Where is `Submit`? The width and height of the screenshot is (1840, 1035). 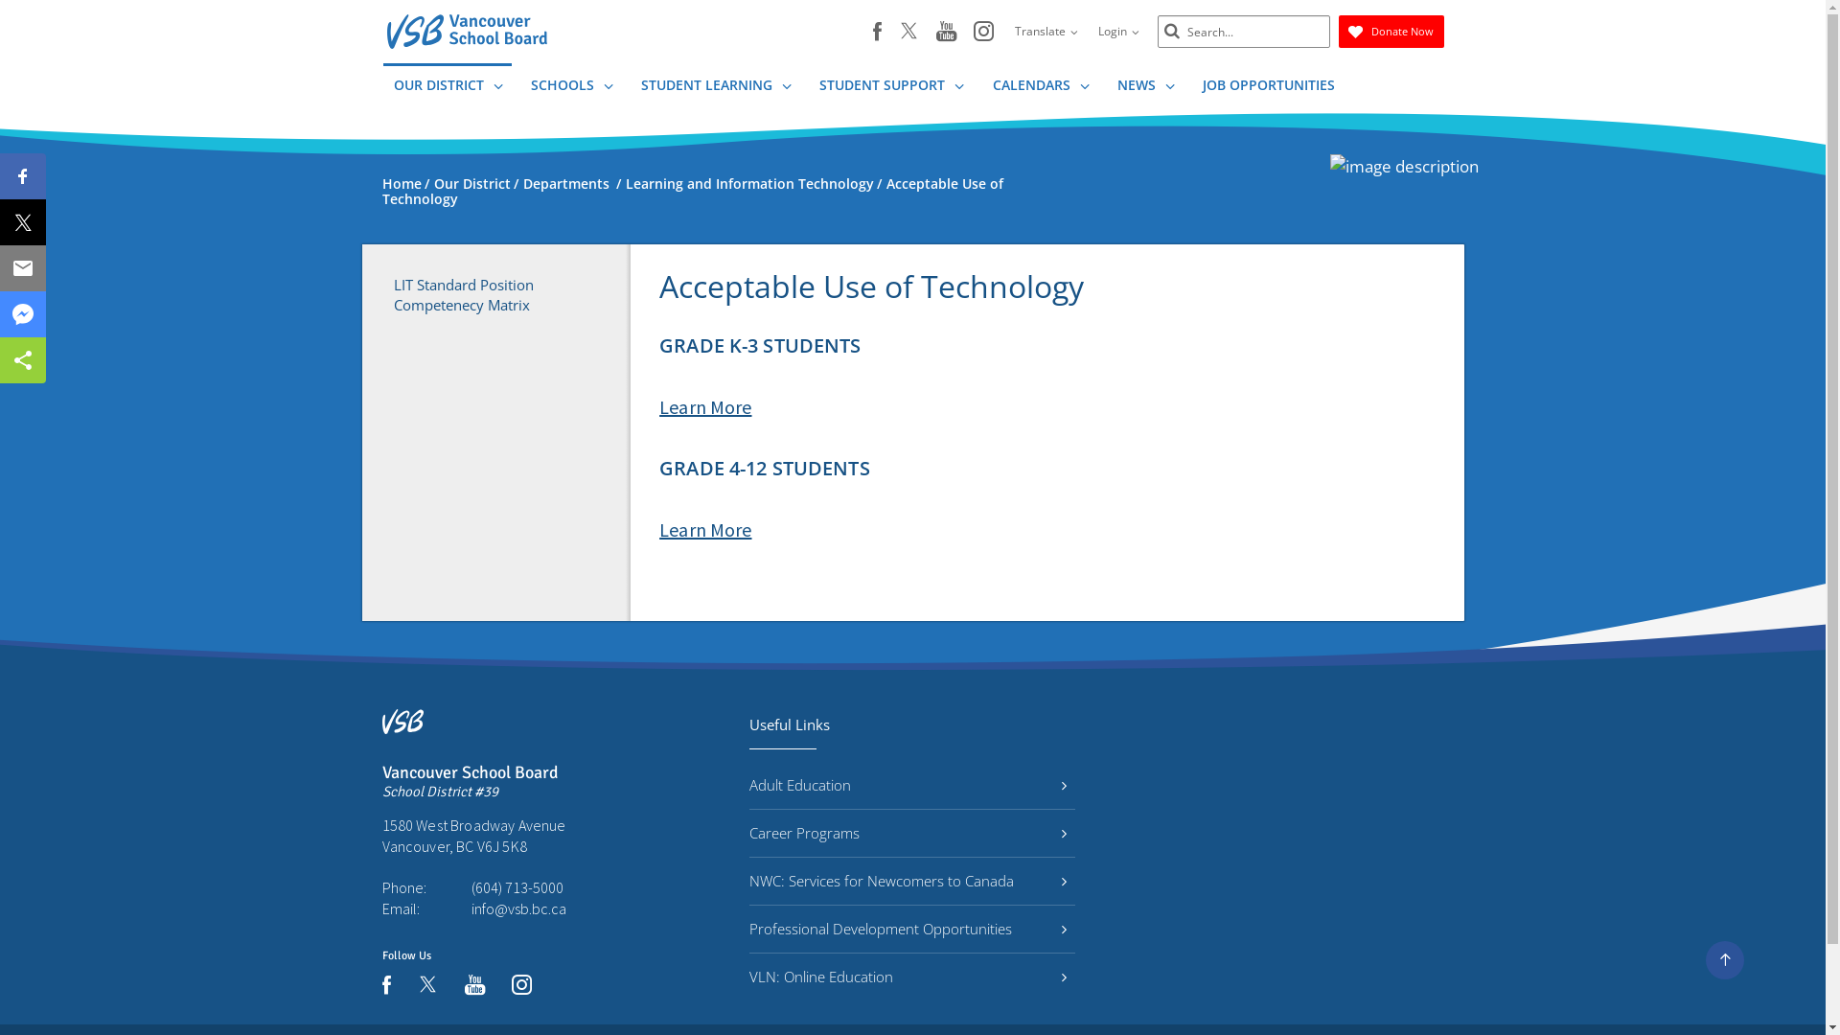 Submit is located at coordinates (1171, 33).